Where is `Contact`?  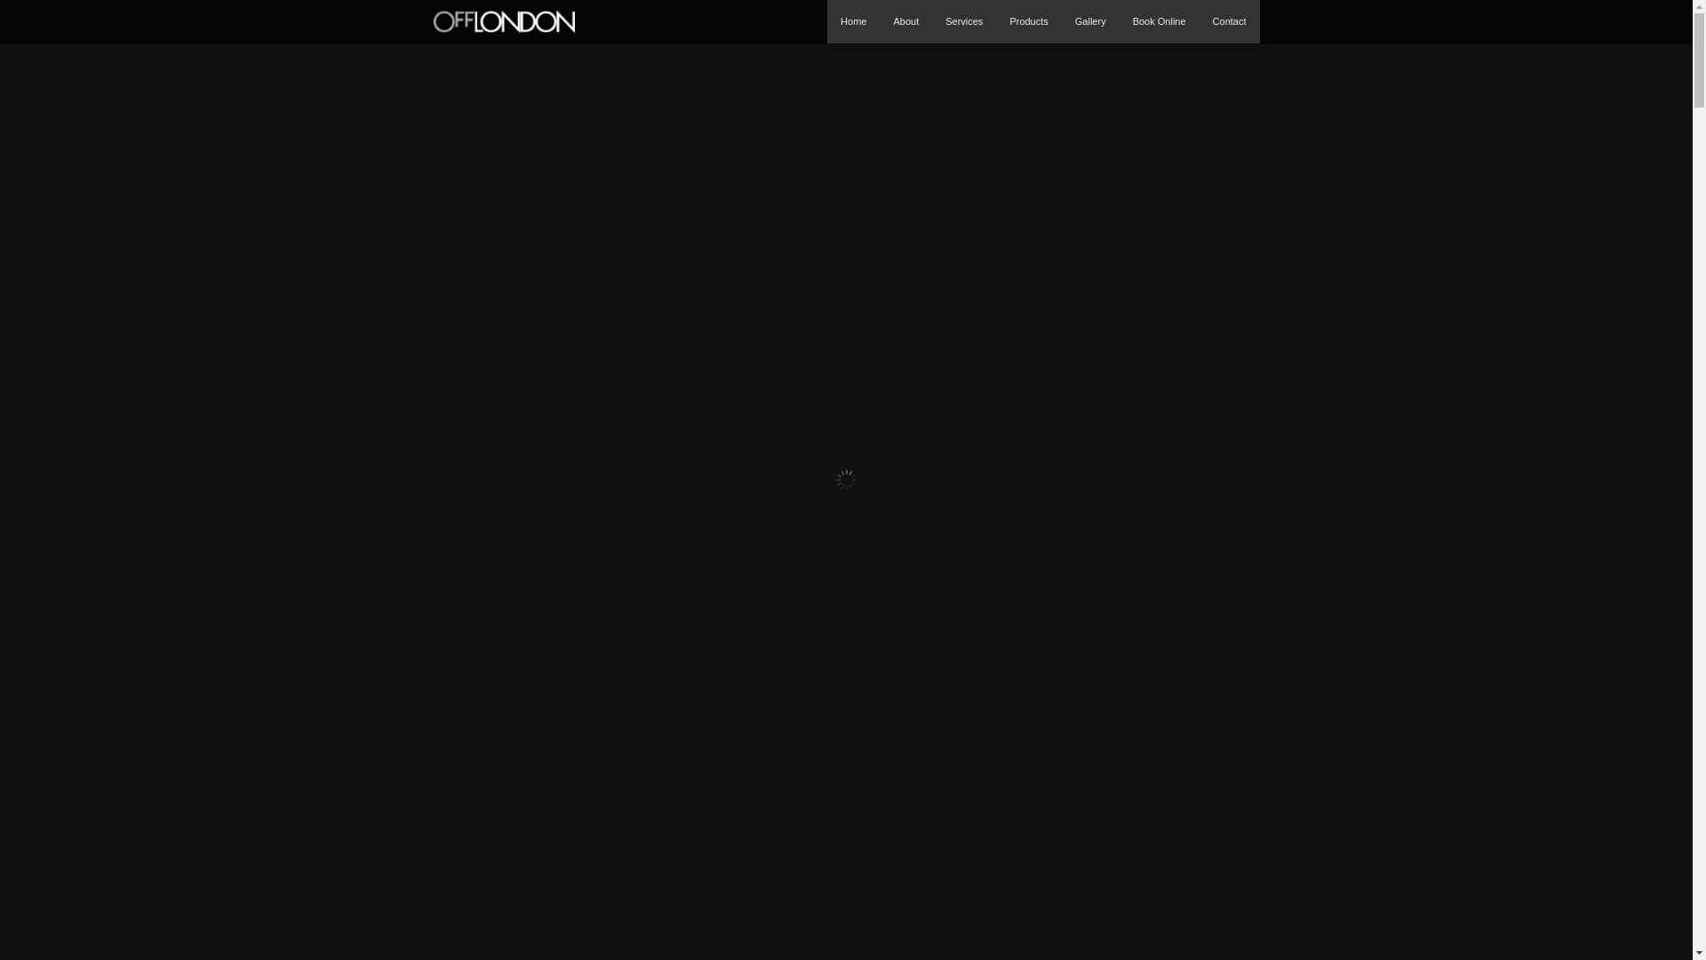
Contact is located at coordinates (1230, 21).